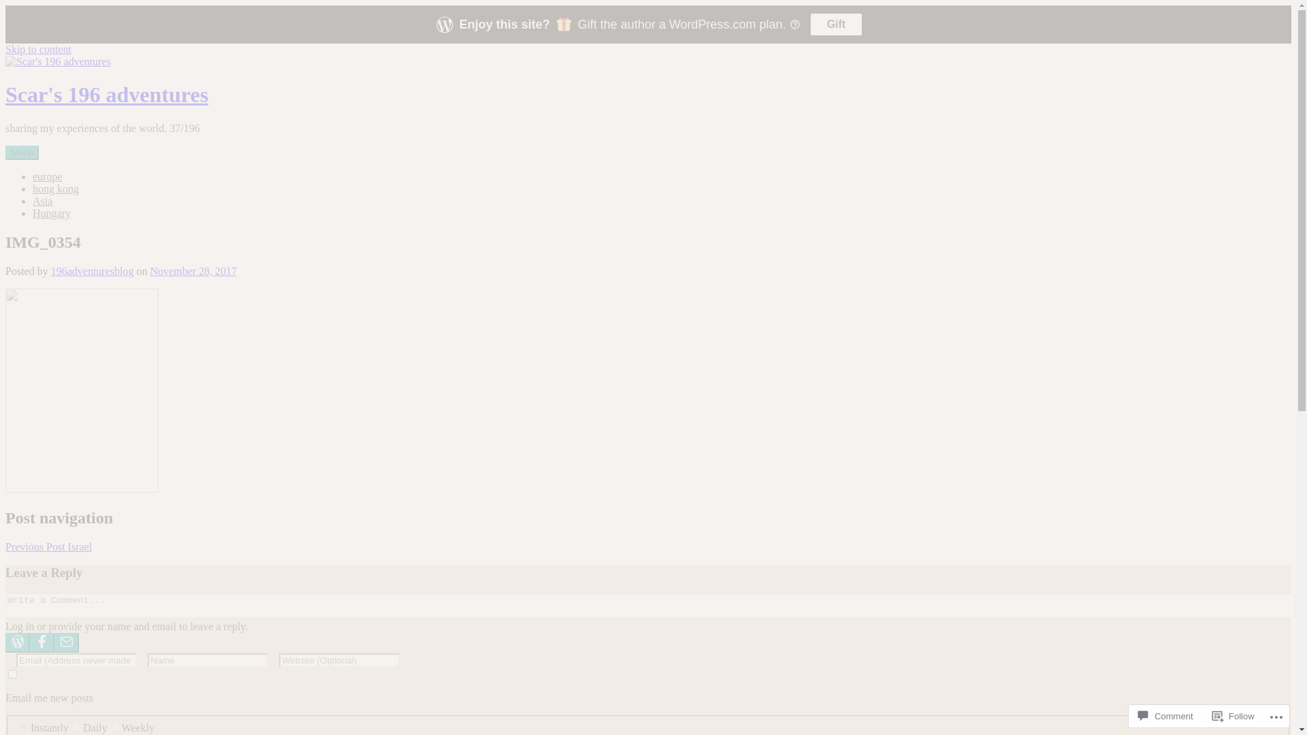 The width and height of the screenshot is (1307, 735). What do you see at coordinates (837, 24) in the screenshot?
I see `Gift` at bounding box center [837, 24].